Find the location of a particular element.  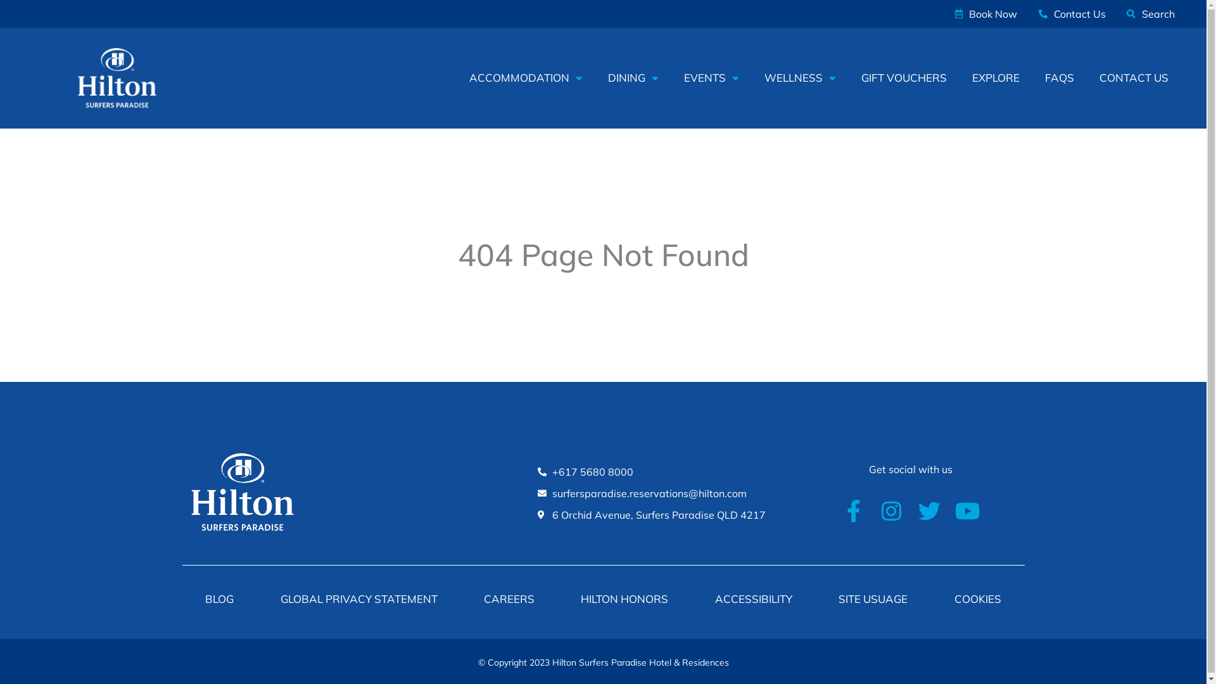

HILTON HONORS is located at coordinates (624, 599).